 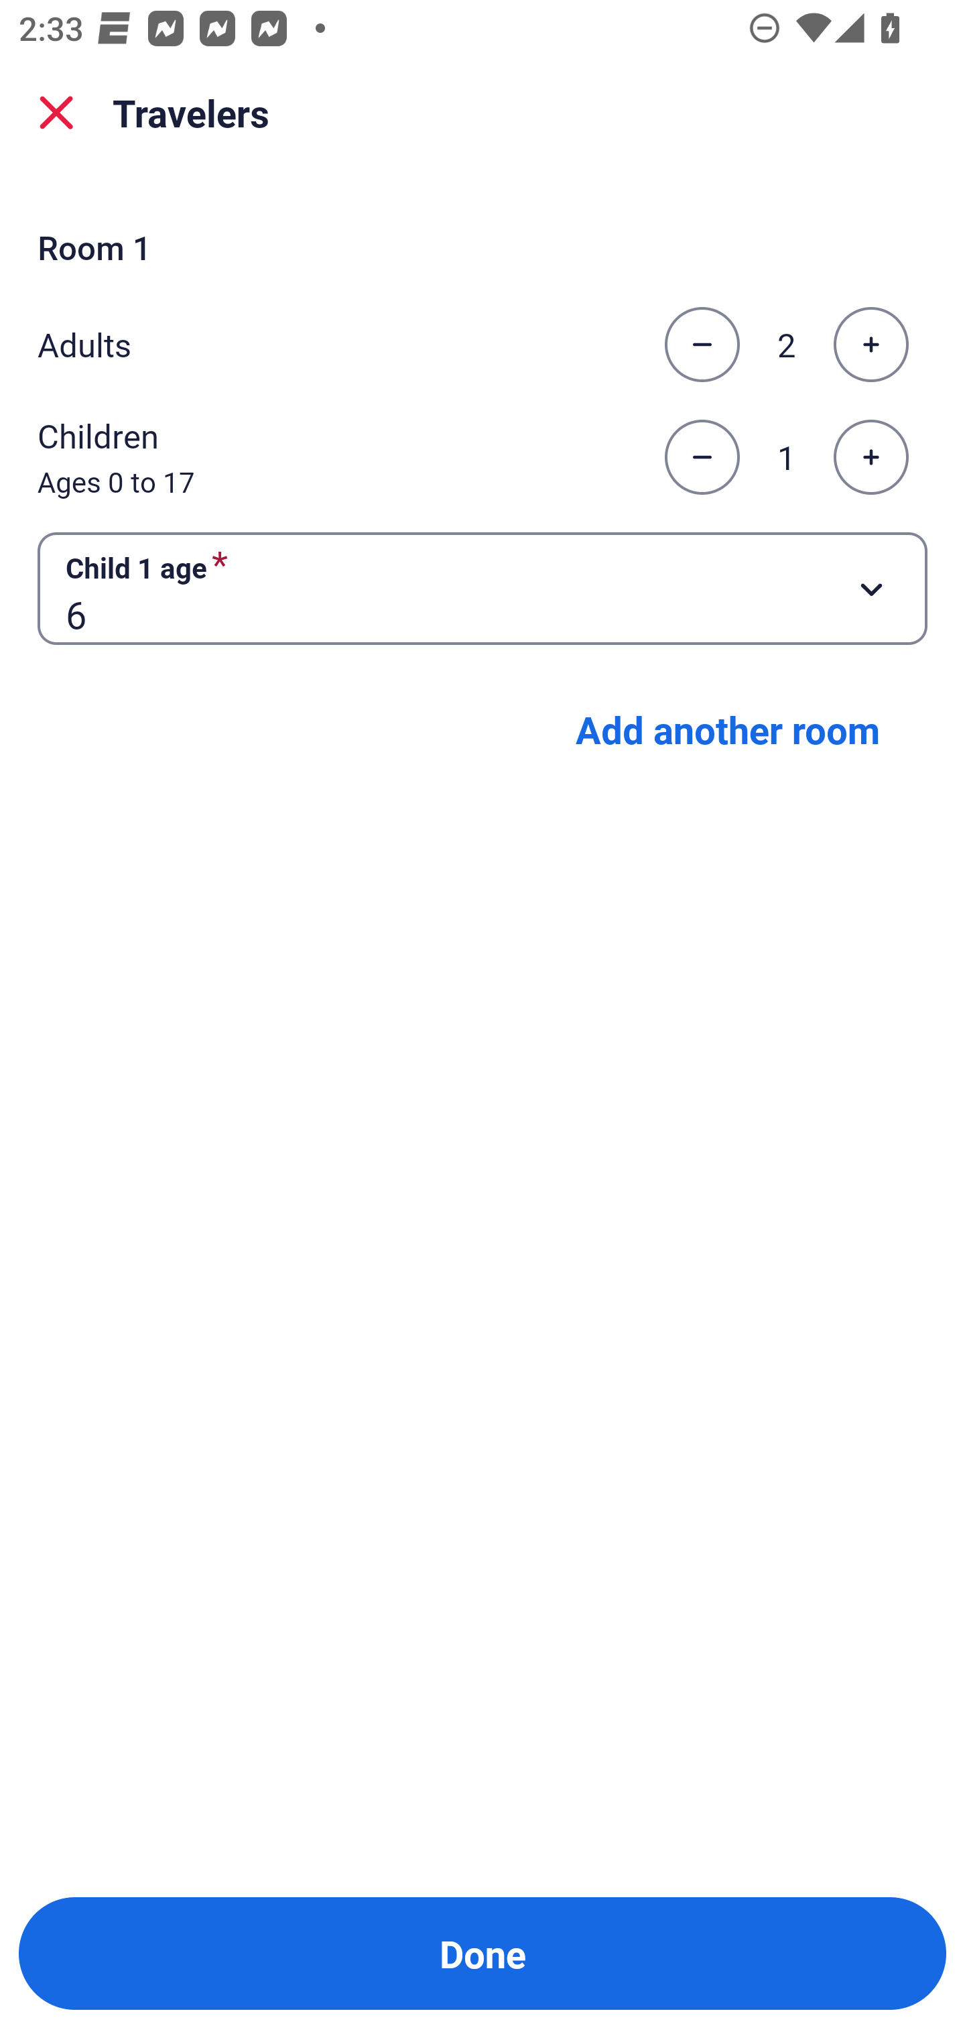 I want to click on Done, so click(x=482, y=1954).